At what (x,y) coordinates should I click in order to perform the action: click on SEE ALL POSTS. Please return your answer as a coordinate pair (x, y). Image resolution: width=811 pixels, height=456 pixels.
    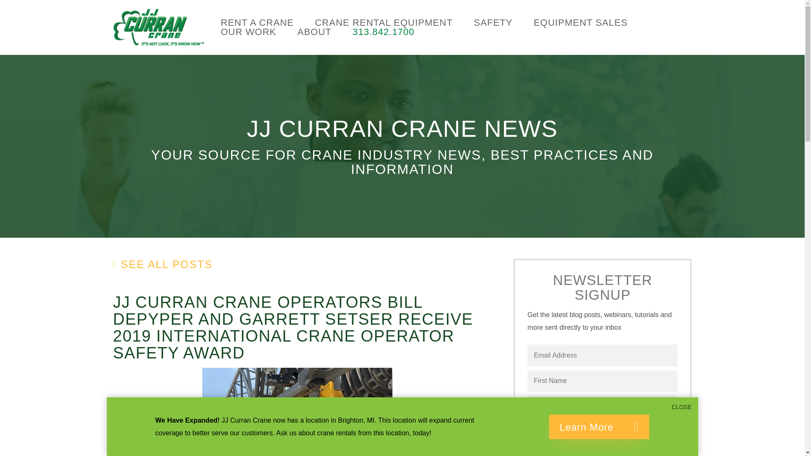
    Looking at the image, I should click on (163, 264).